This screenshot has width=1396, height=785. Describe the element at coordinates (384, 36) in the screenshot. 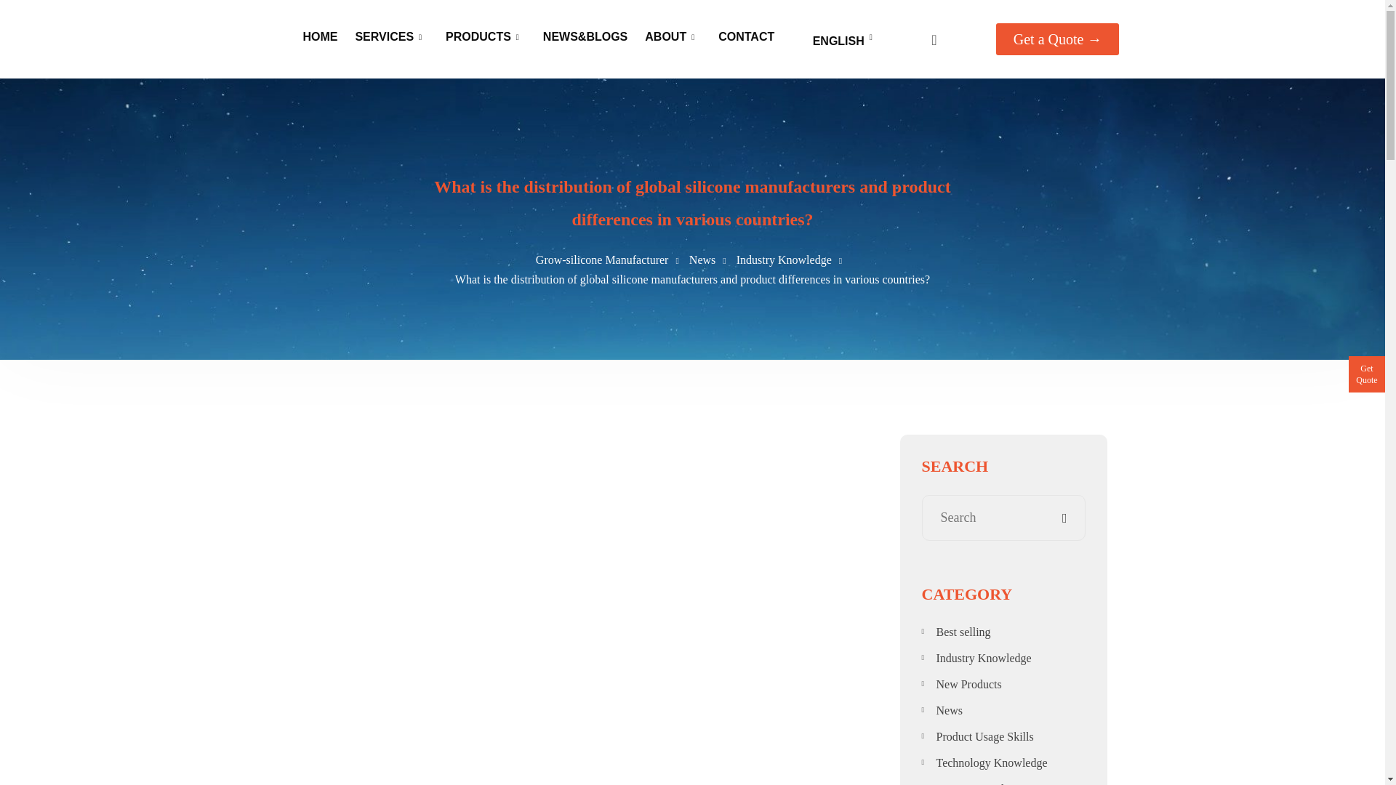

I see `SERVICES` at that location.